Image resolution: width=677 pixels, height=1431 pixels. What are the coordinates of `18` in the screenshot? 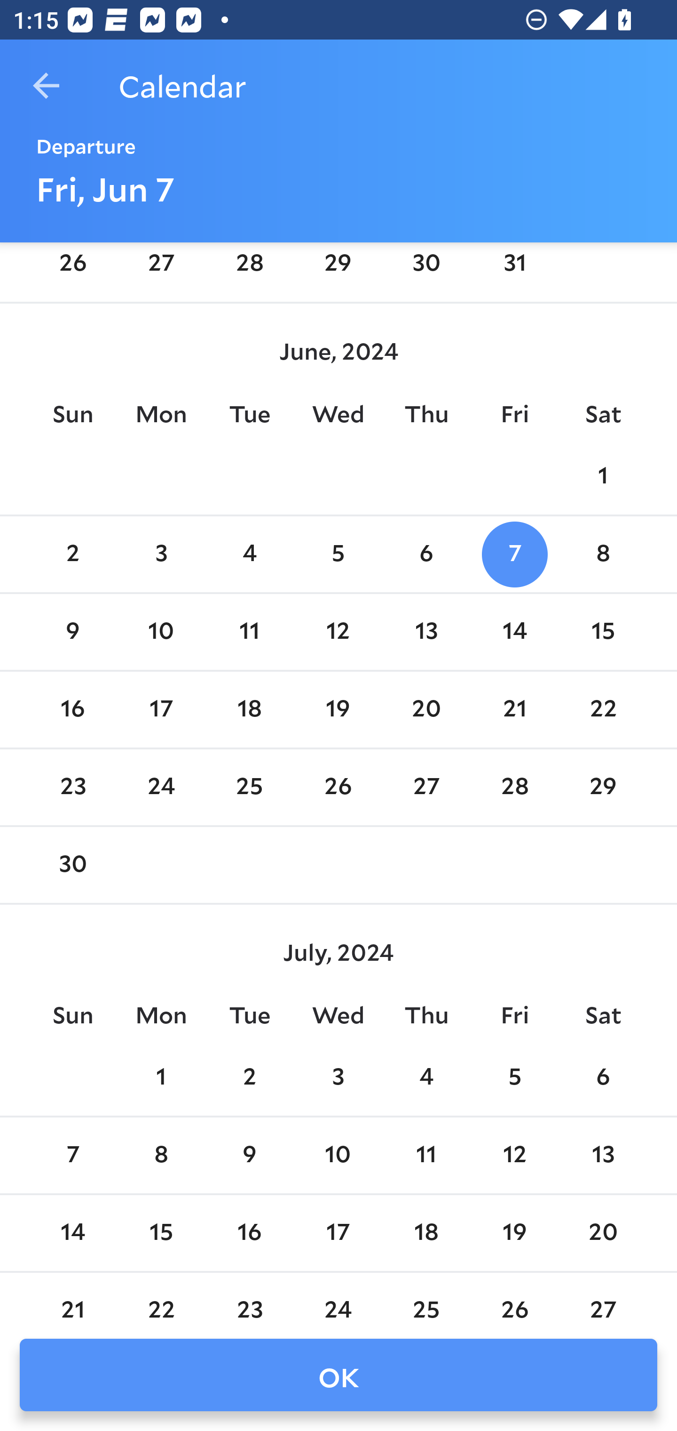 It's located at (426, 1233).